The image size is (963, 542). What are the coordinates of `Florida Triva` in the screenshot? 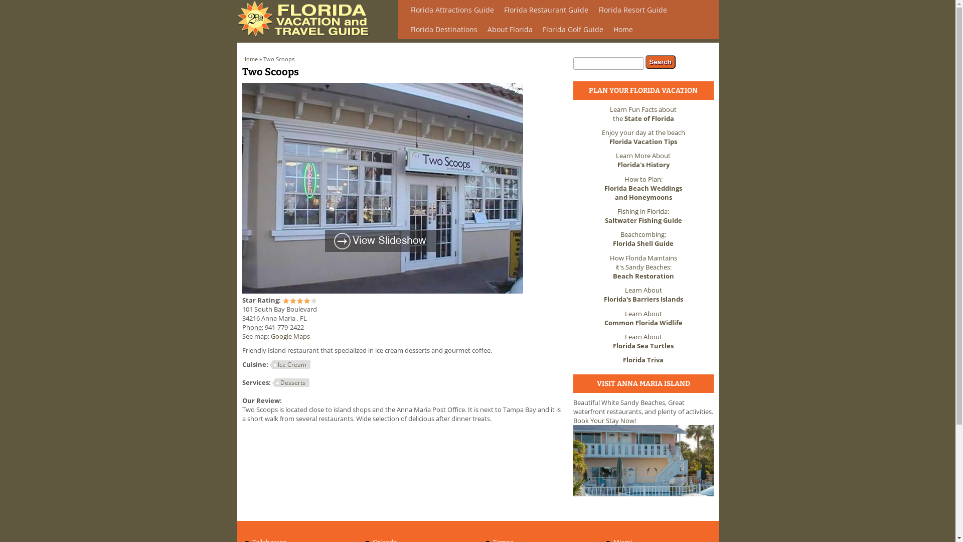 It's located at (643, 360).